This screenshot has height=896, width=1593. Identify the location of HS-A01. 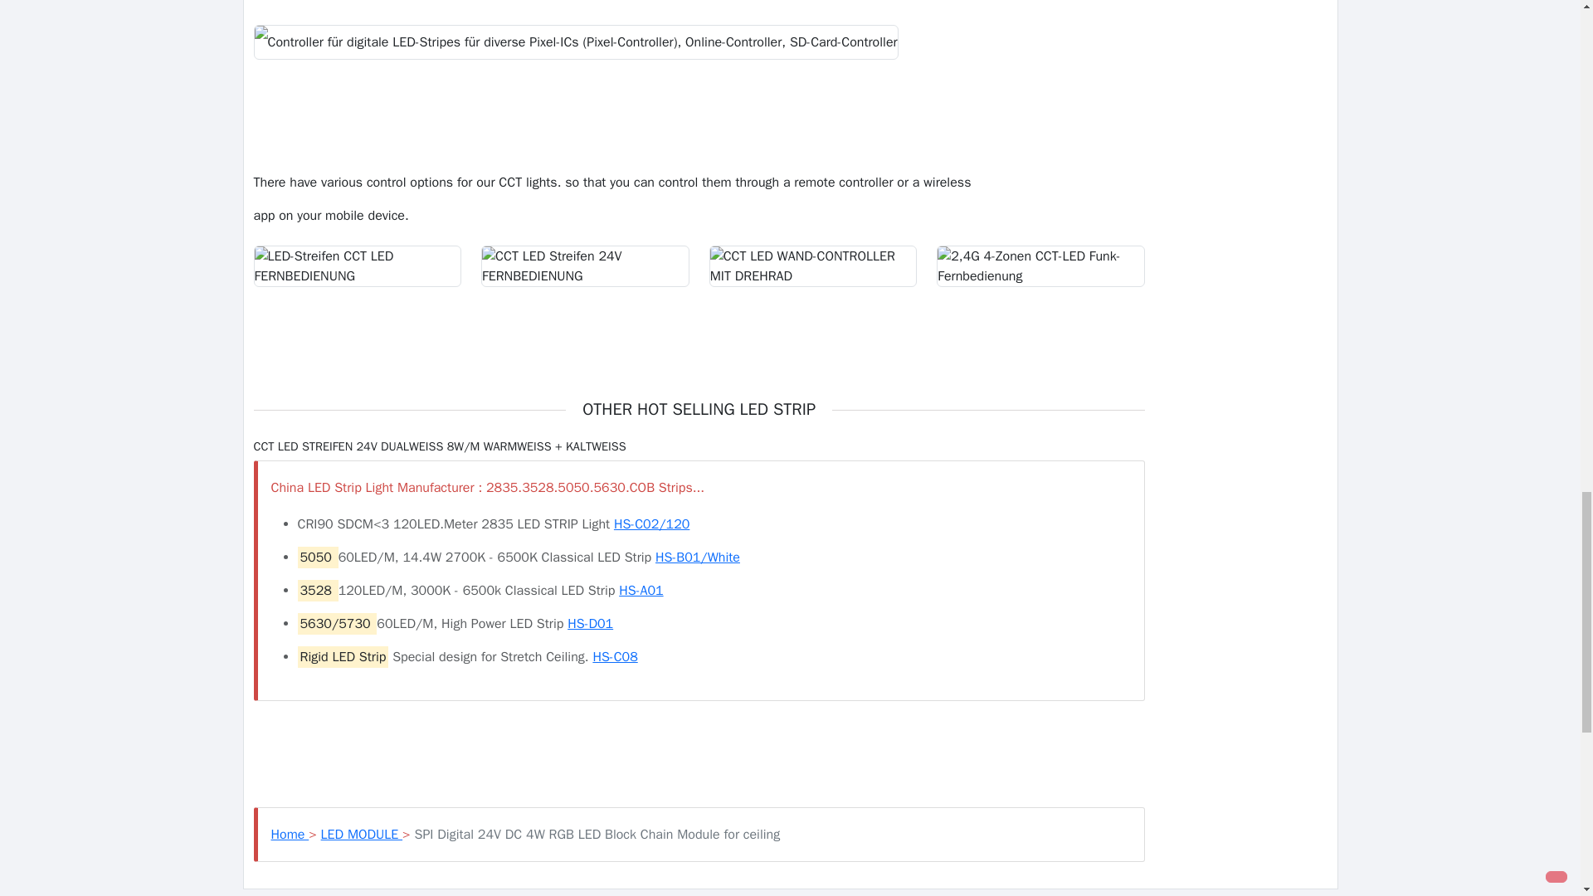
(641, 591).